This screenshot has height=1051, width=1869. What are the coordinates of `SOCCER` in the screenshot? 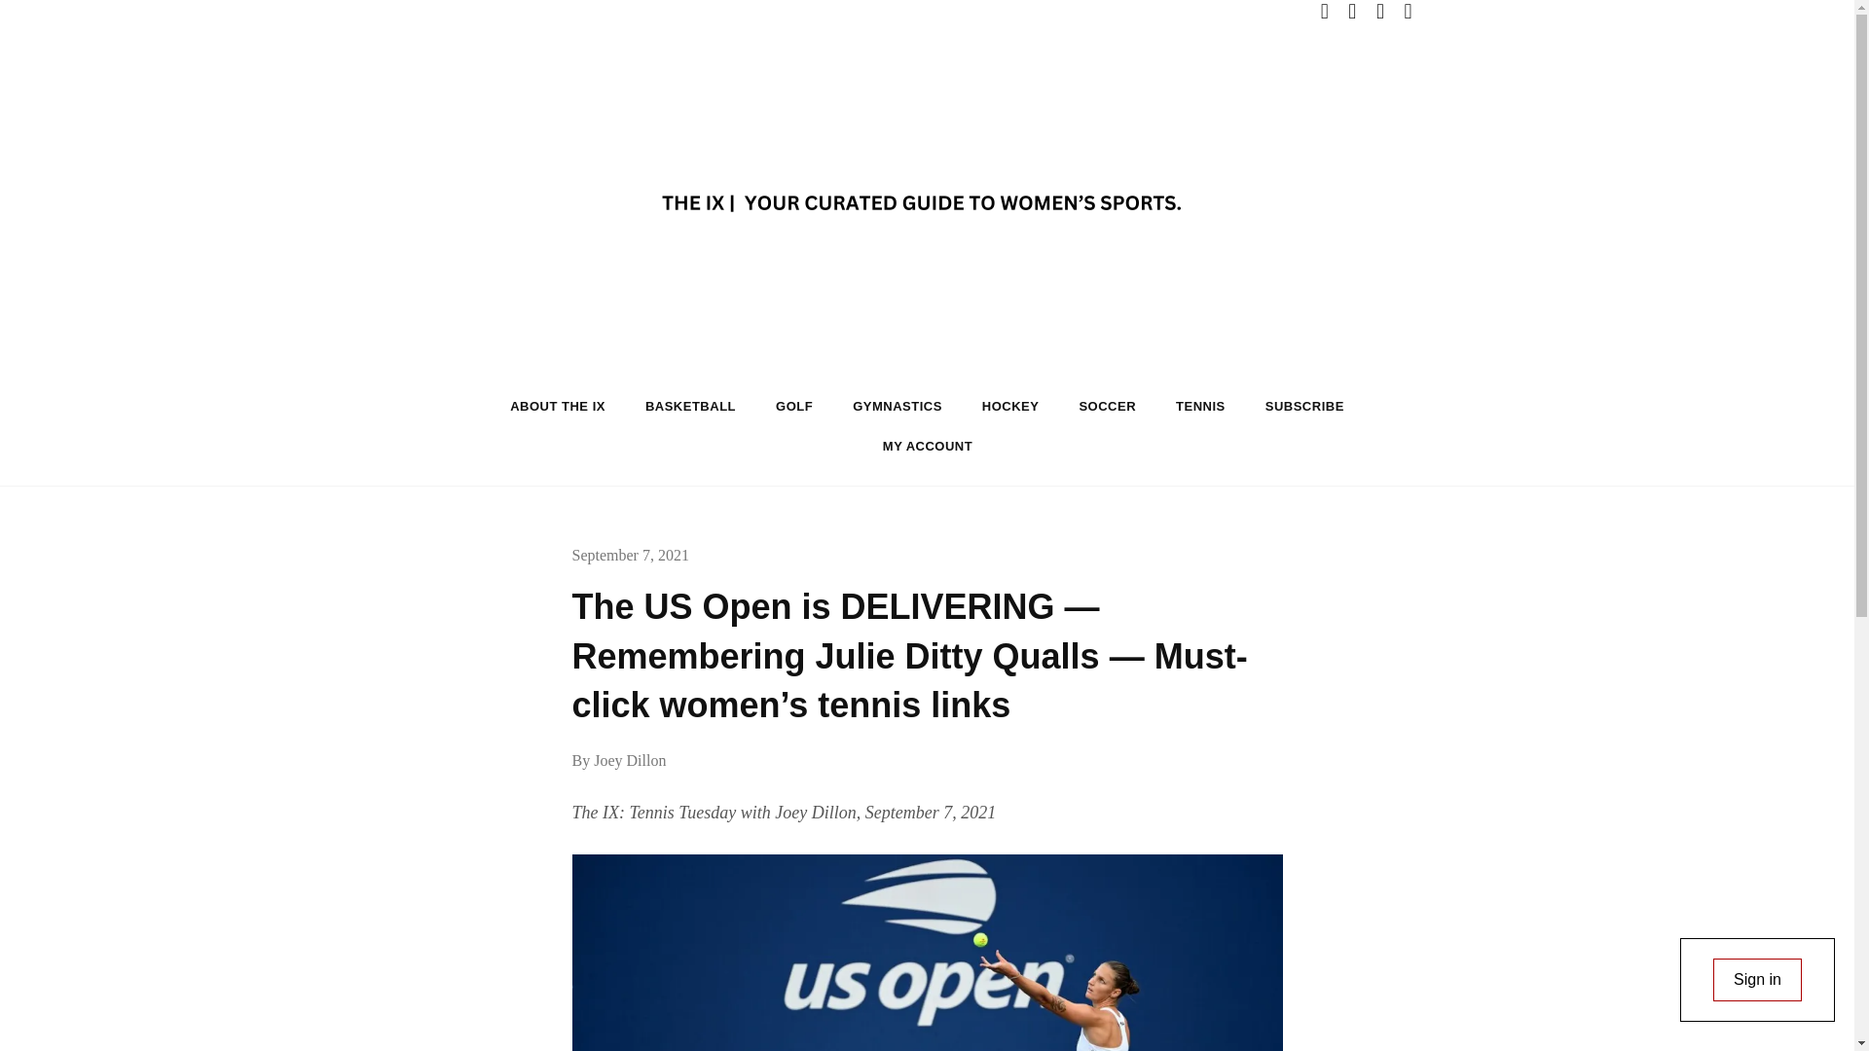 It's located at (1107, 407).